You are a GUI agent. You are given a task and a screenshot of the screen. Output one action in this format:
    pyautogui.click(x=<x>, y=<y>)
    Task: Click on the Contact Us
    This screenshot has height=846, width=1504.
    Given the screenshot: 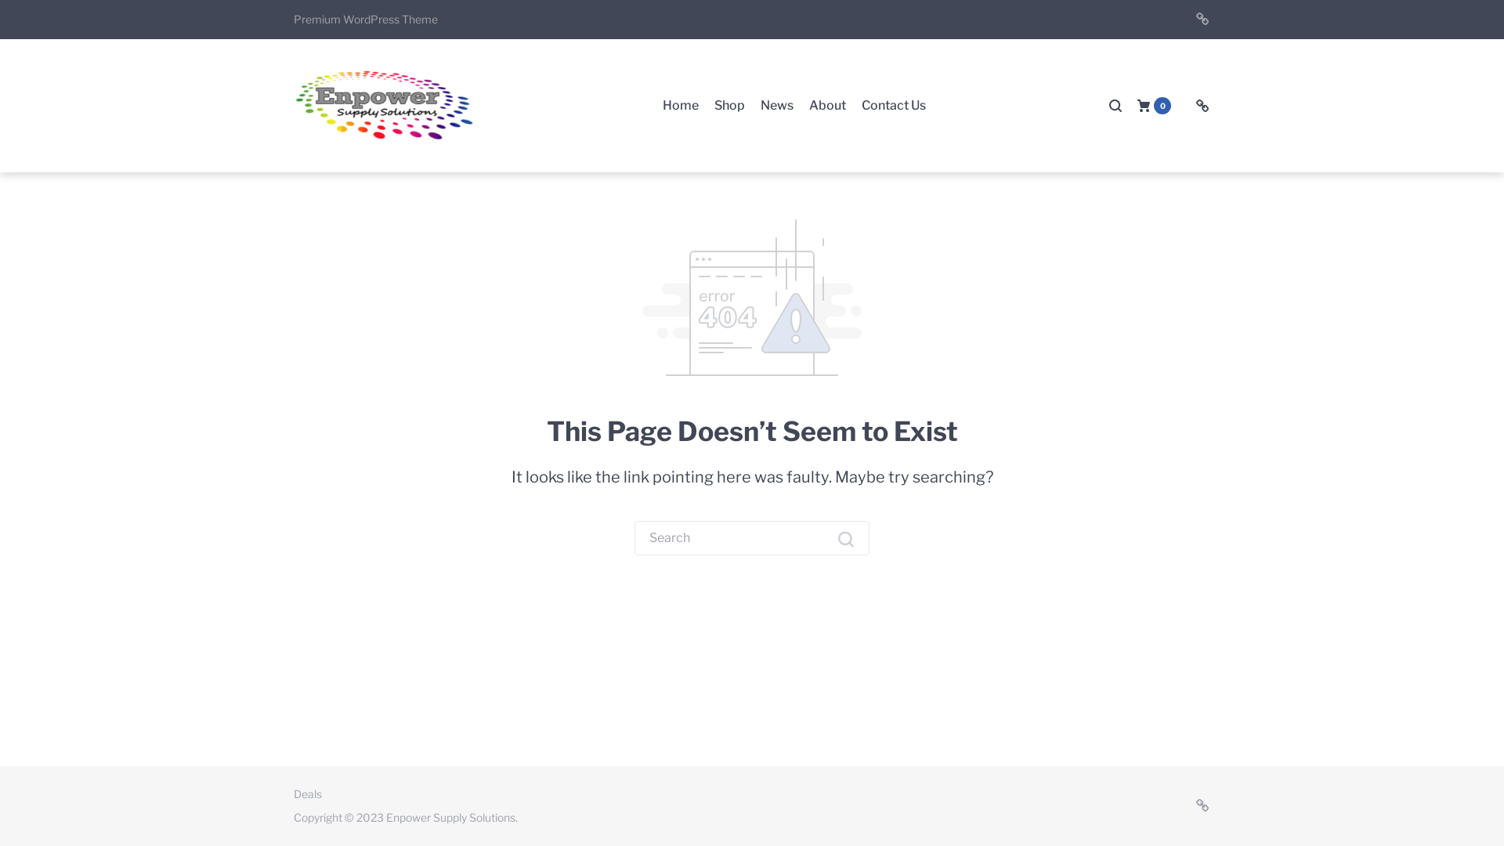 What is the action you would take?
    pyautogui.click(x=894, y=107)
    